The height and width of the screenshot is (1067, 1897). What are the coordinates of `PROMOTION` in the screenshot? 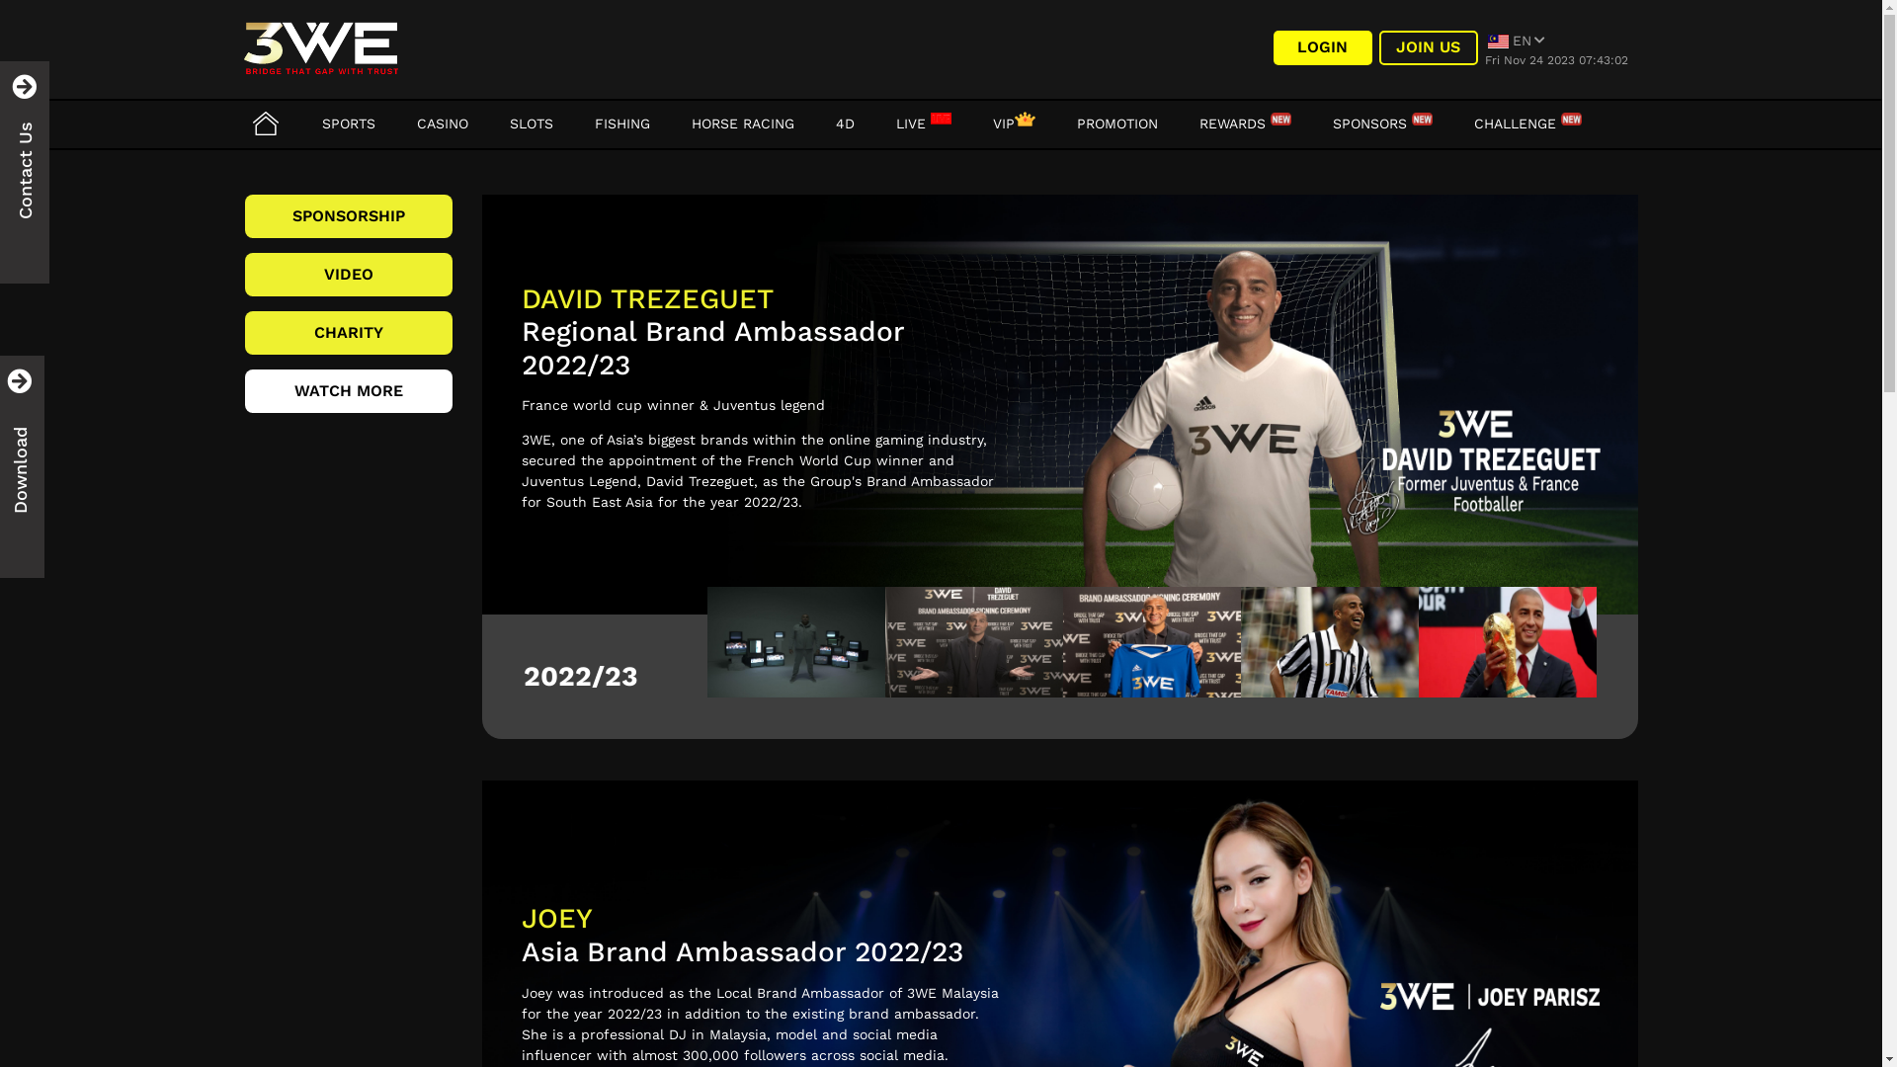 It's located at (1117, 123).